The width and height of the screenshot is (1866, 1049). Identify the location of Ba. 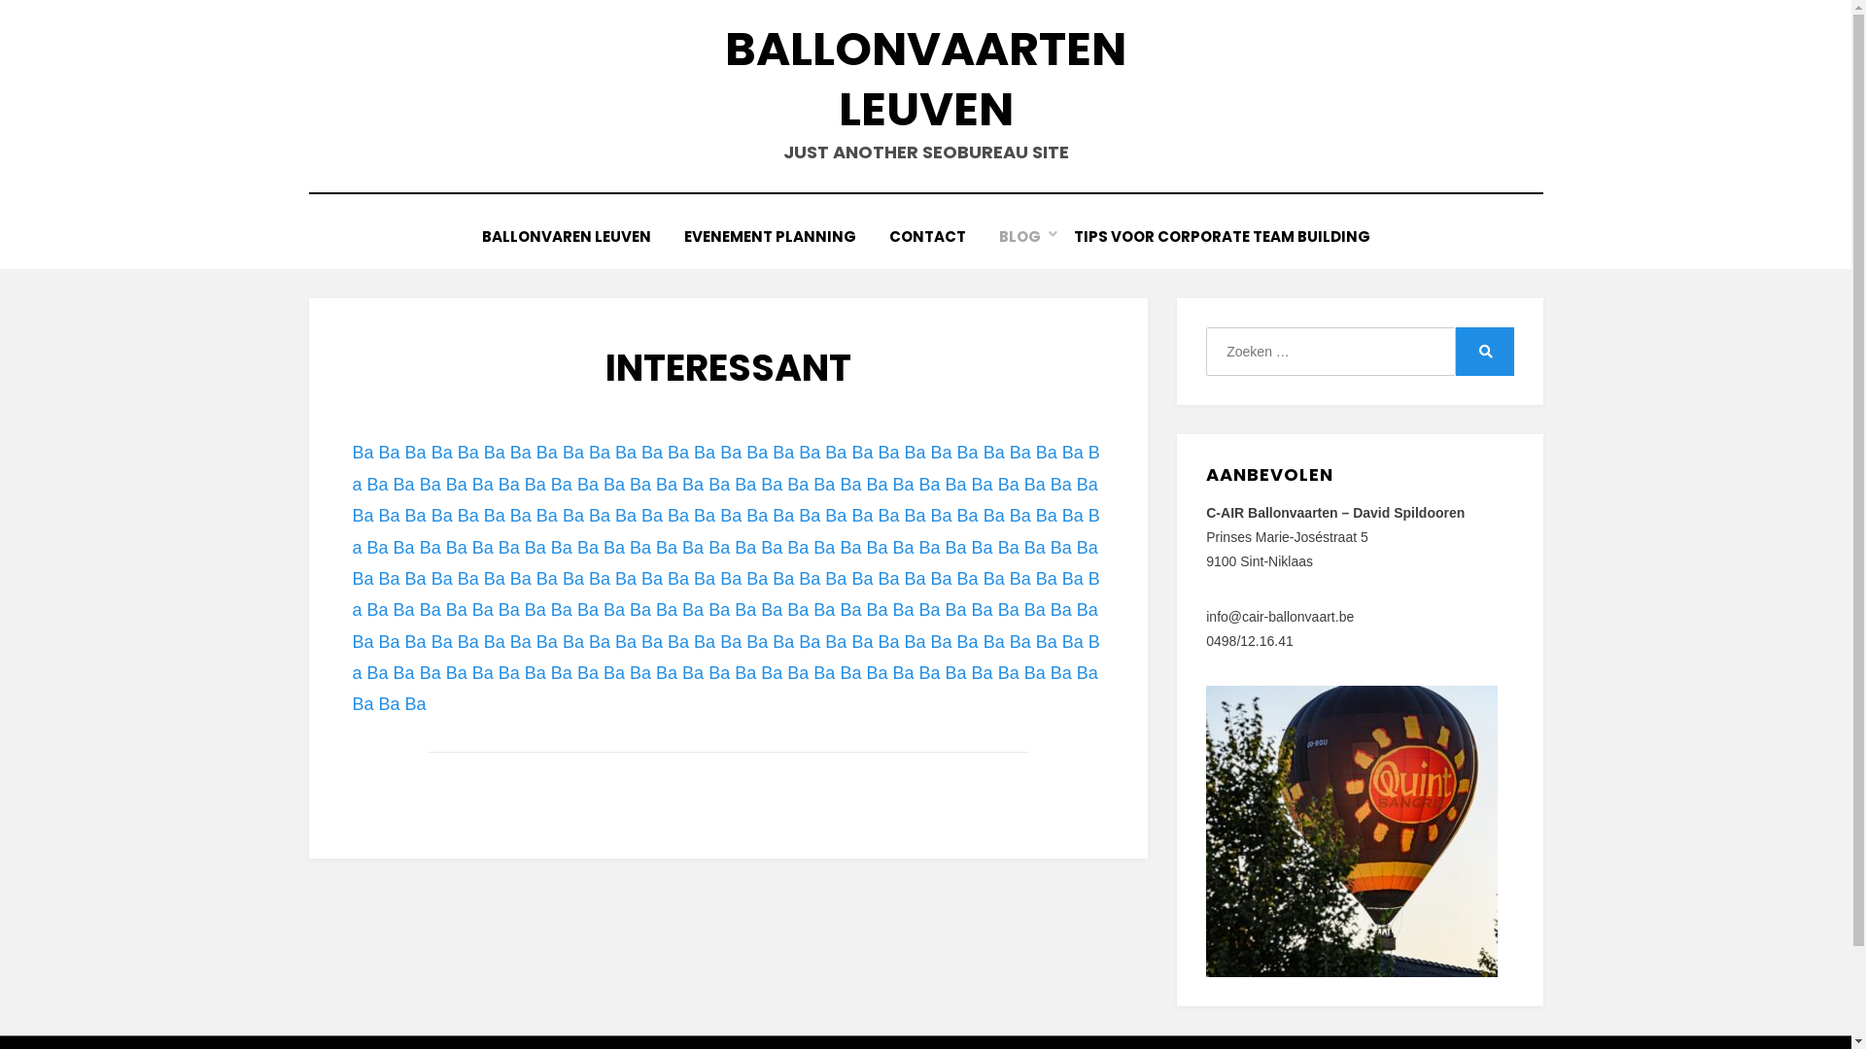
(725, 468).